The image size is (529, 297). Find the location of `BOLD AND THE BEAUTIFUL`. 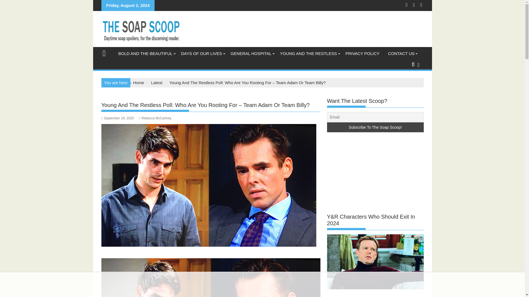

BOLD AND THE BEAUTIFUL is located at coordinates (145, 53).